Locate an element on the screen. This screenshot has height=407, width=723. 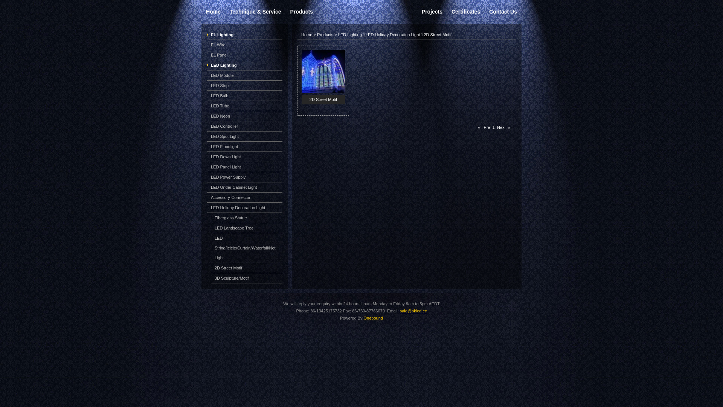
LED Down Light is located at coordinates (226, 157).